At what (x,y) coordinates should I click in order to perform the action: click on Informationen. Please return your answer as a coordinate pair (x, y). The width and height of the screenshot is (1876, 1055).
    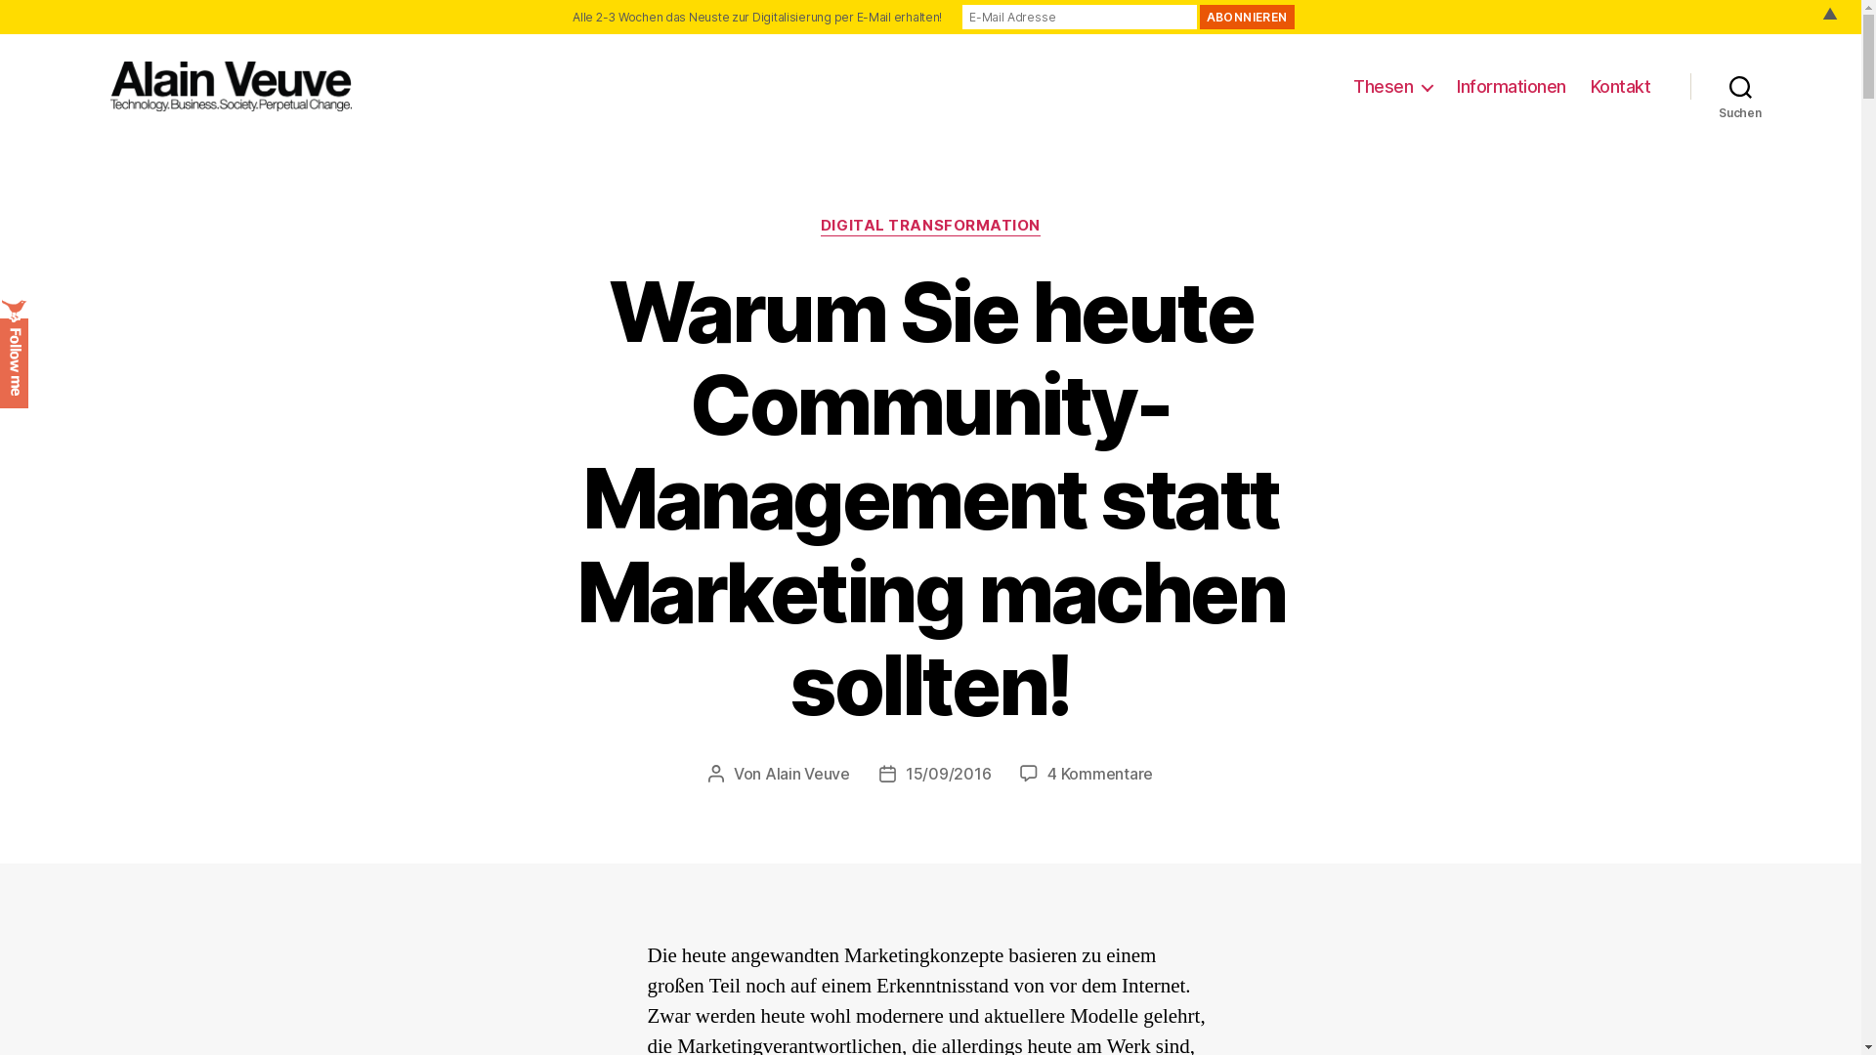
    Looking at the image, I should click on (1512, 86).